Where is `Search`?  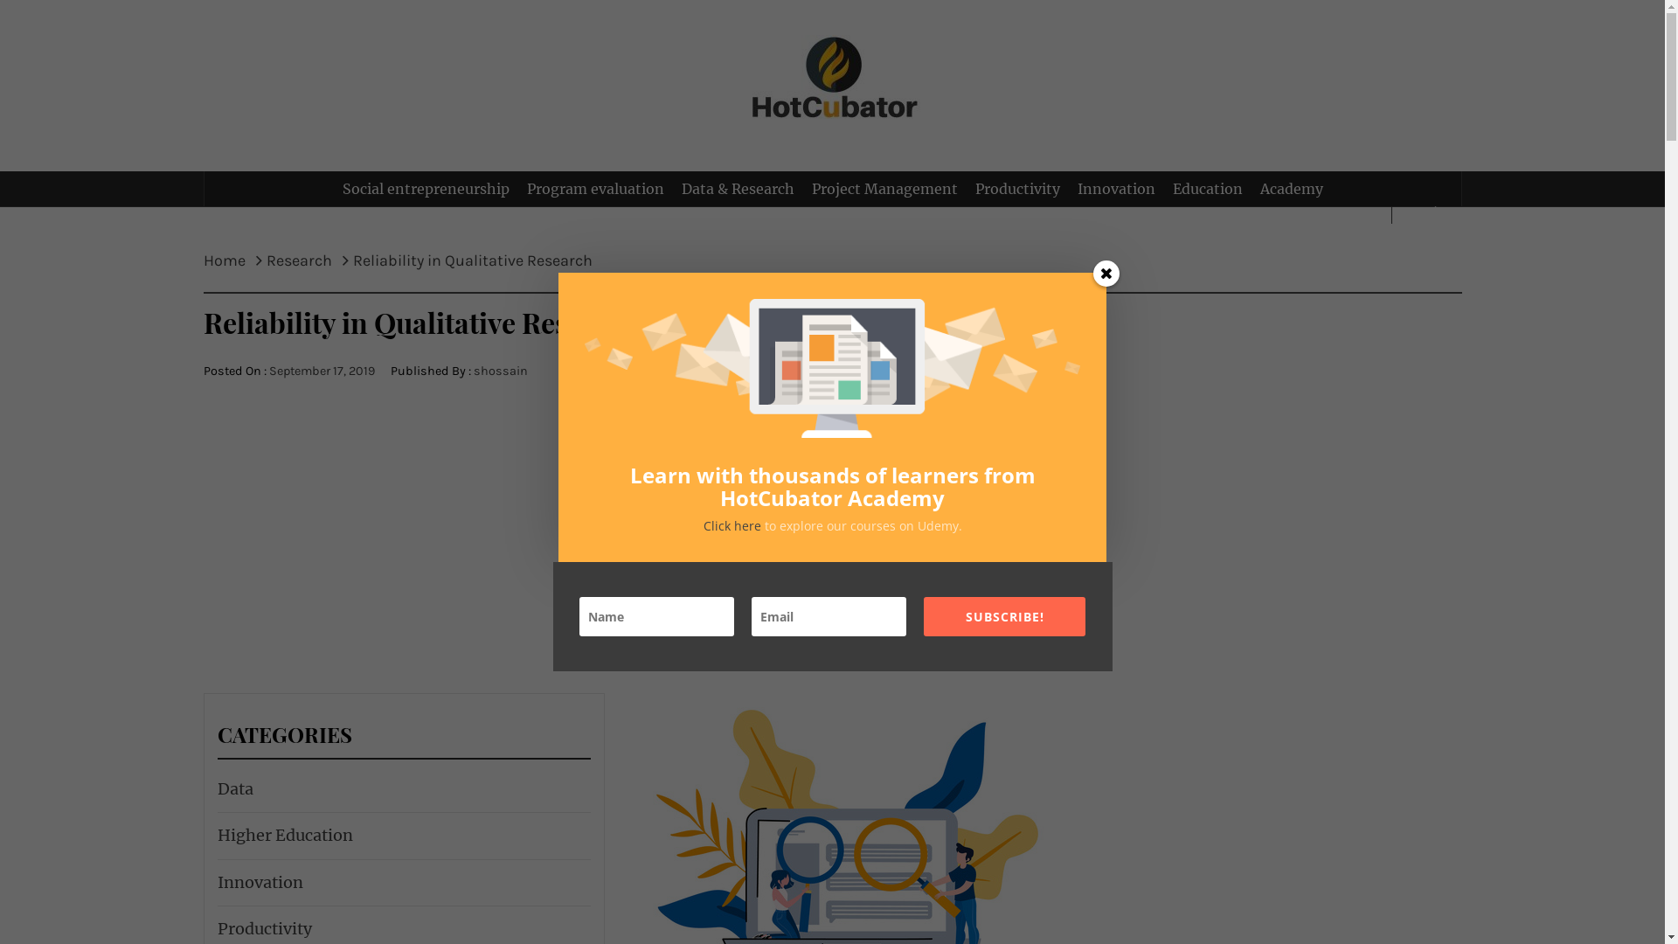
Search is located at coordinates (919, 44).